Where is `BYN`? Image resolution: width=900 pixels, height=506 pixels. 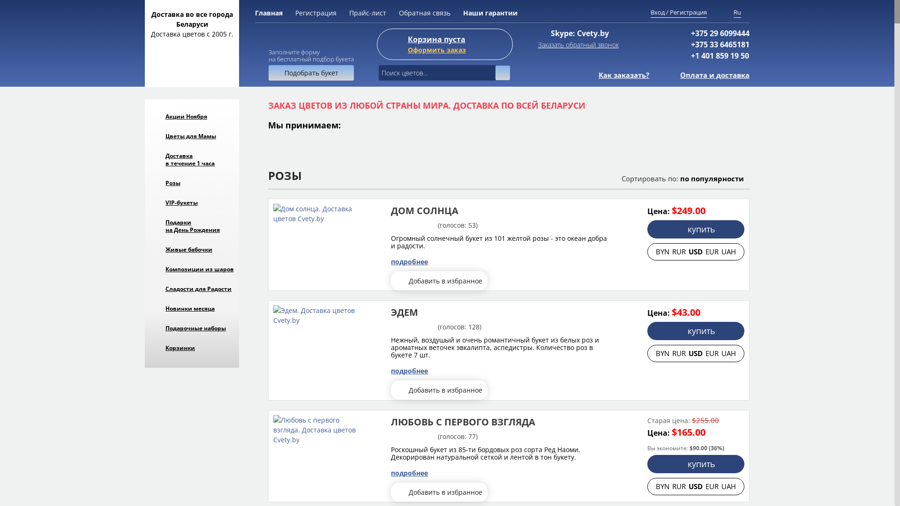 BYN is located at coordinates (664, 252).